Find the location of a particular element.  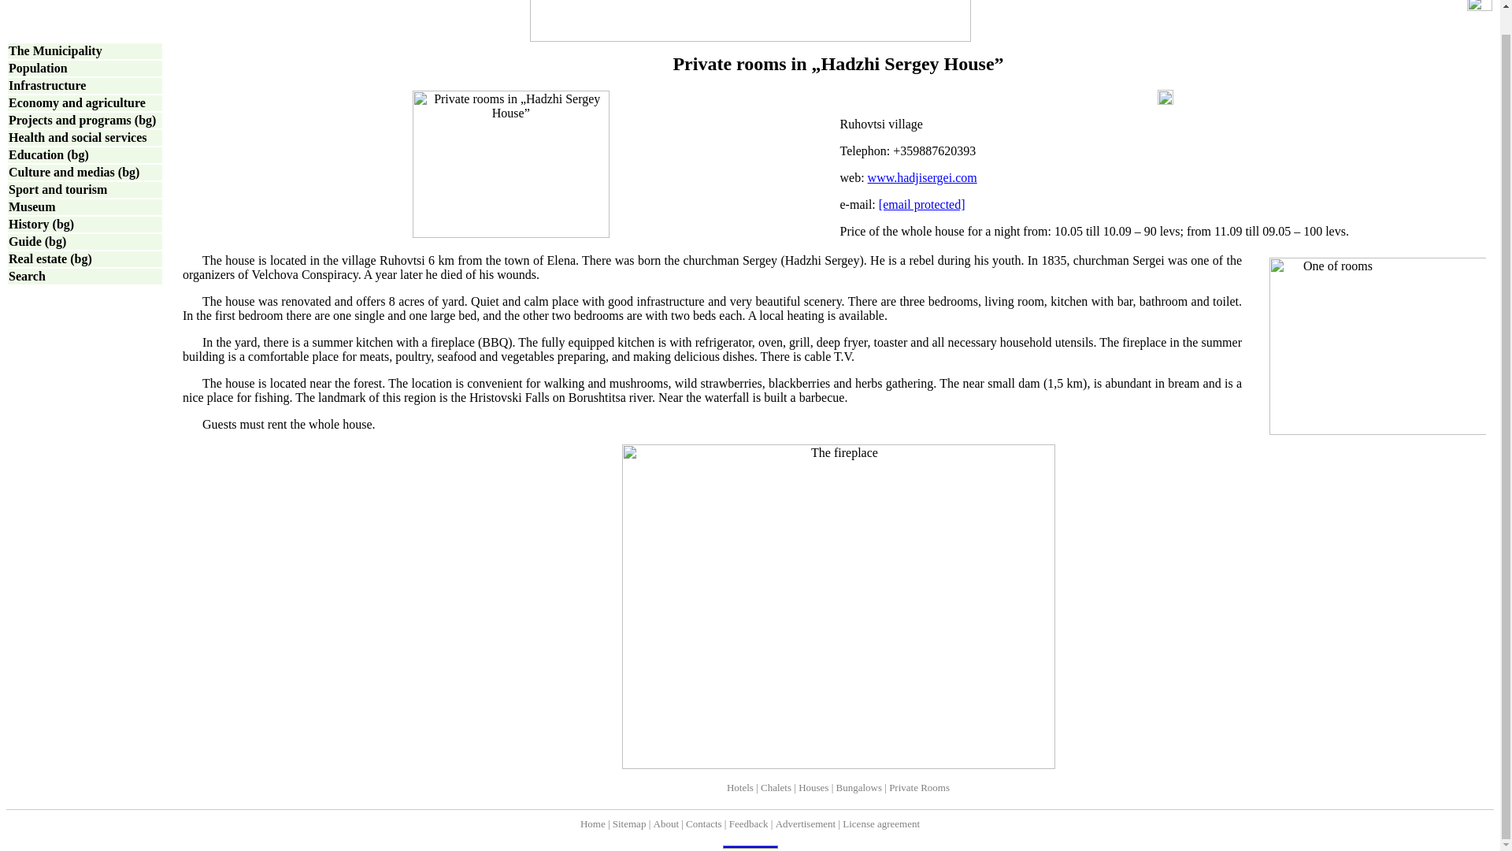

Hotels is located at coordinates (740, 786).